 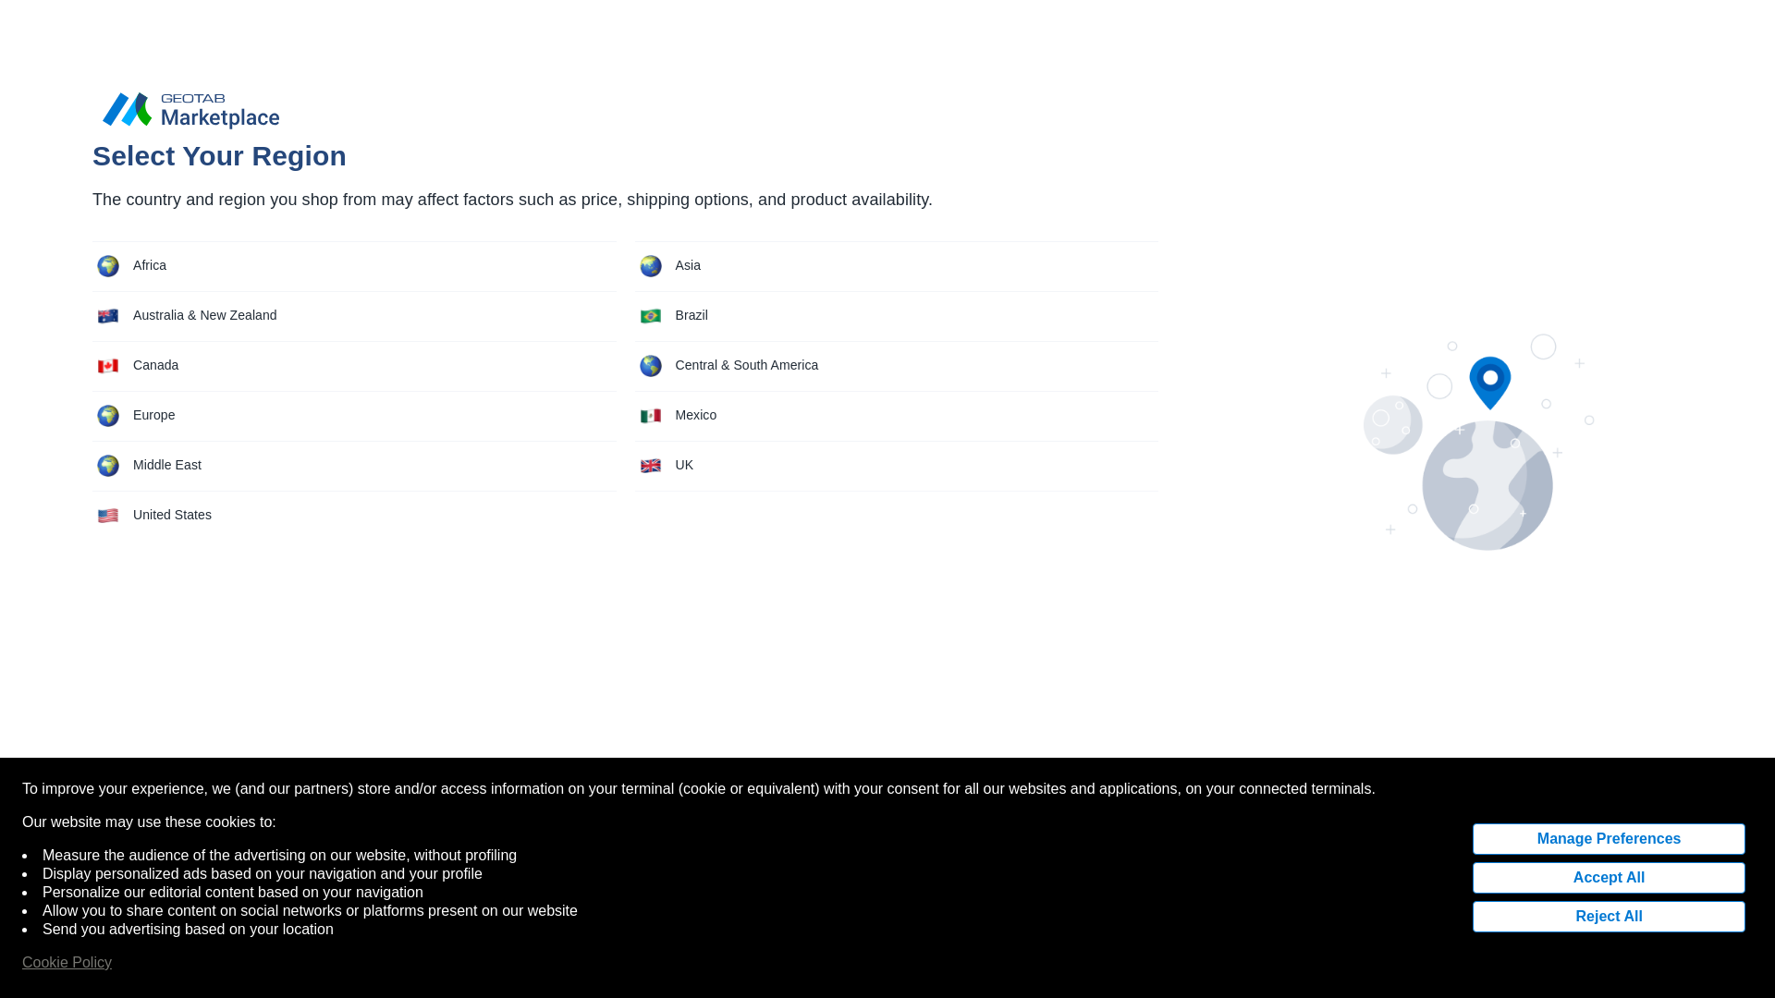 What do you see at coordinates (1609, 878) in the screenshot?
I see `Accept All` at bounding box center [1609, 878].